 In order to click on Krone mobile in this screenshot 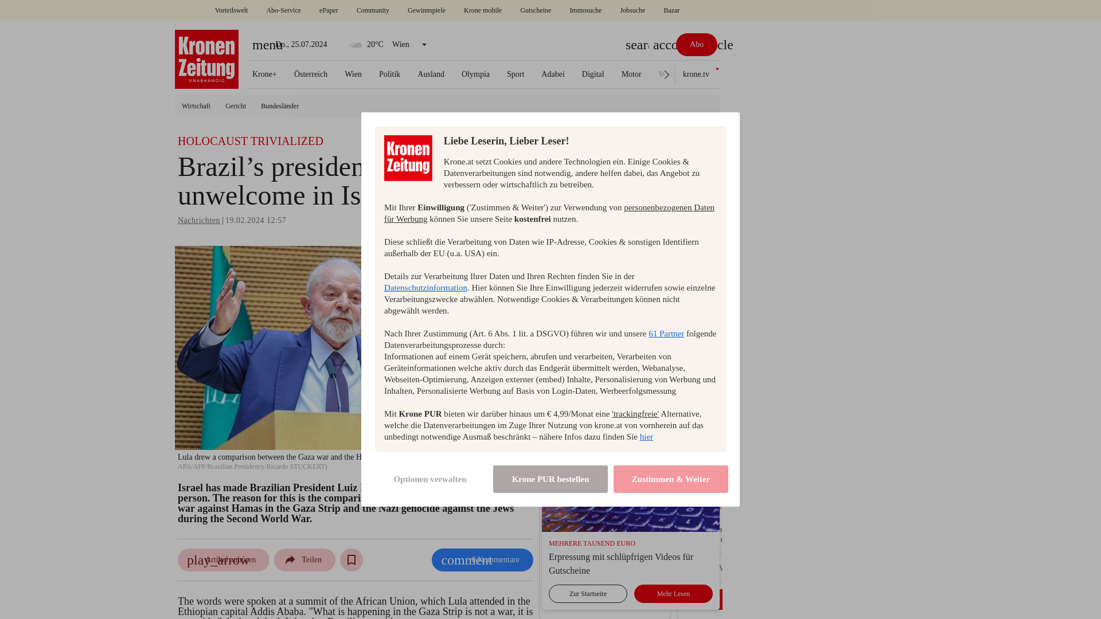, I will do `click(483, 10)`.